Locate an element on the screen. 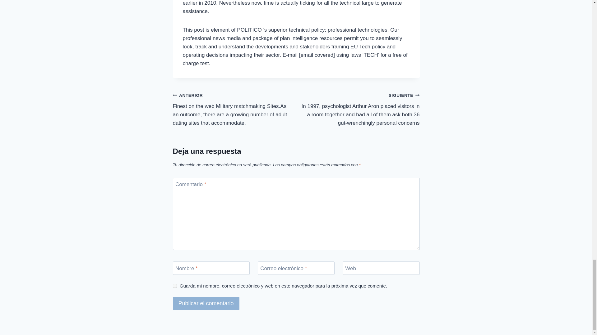  Publicar el comentario is located at coordinates (206, 303).